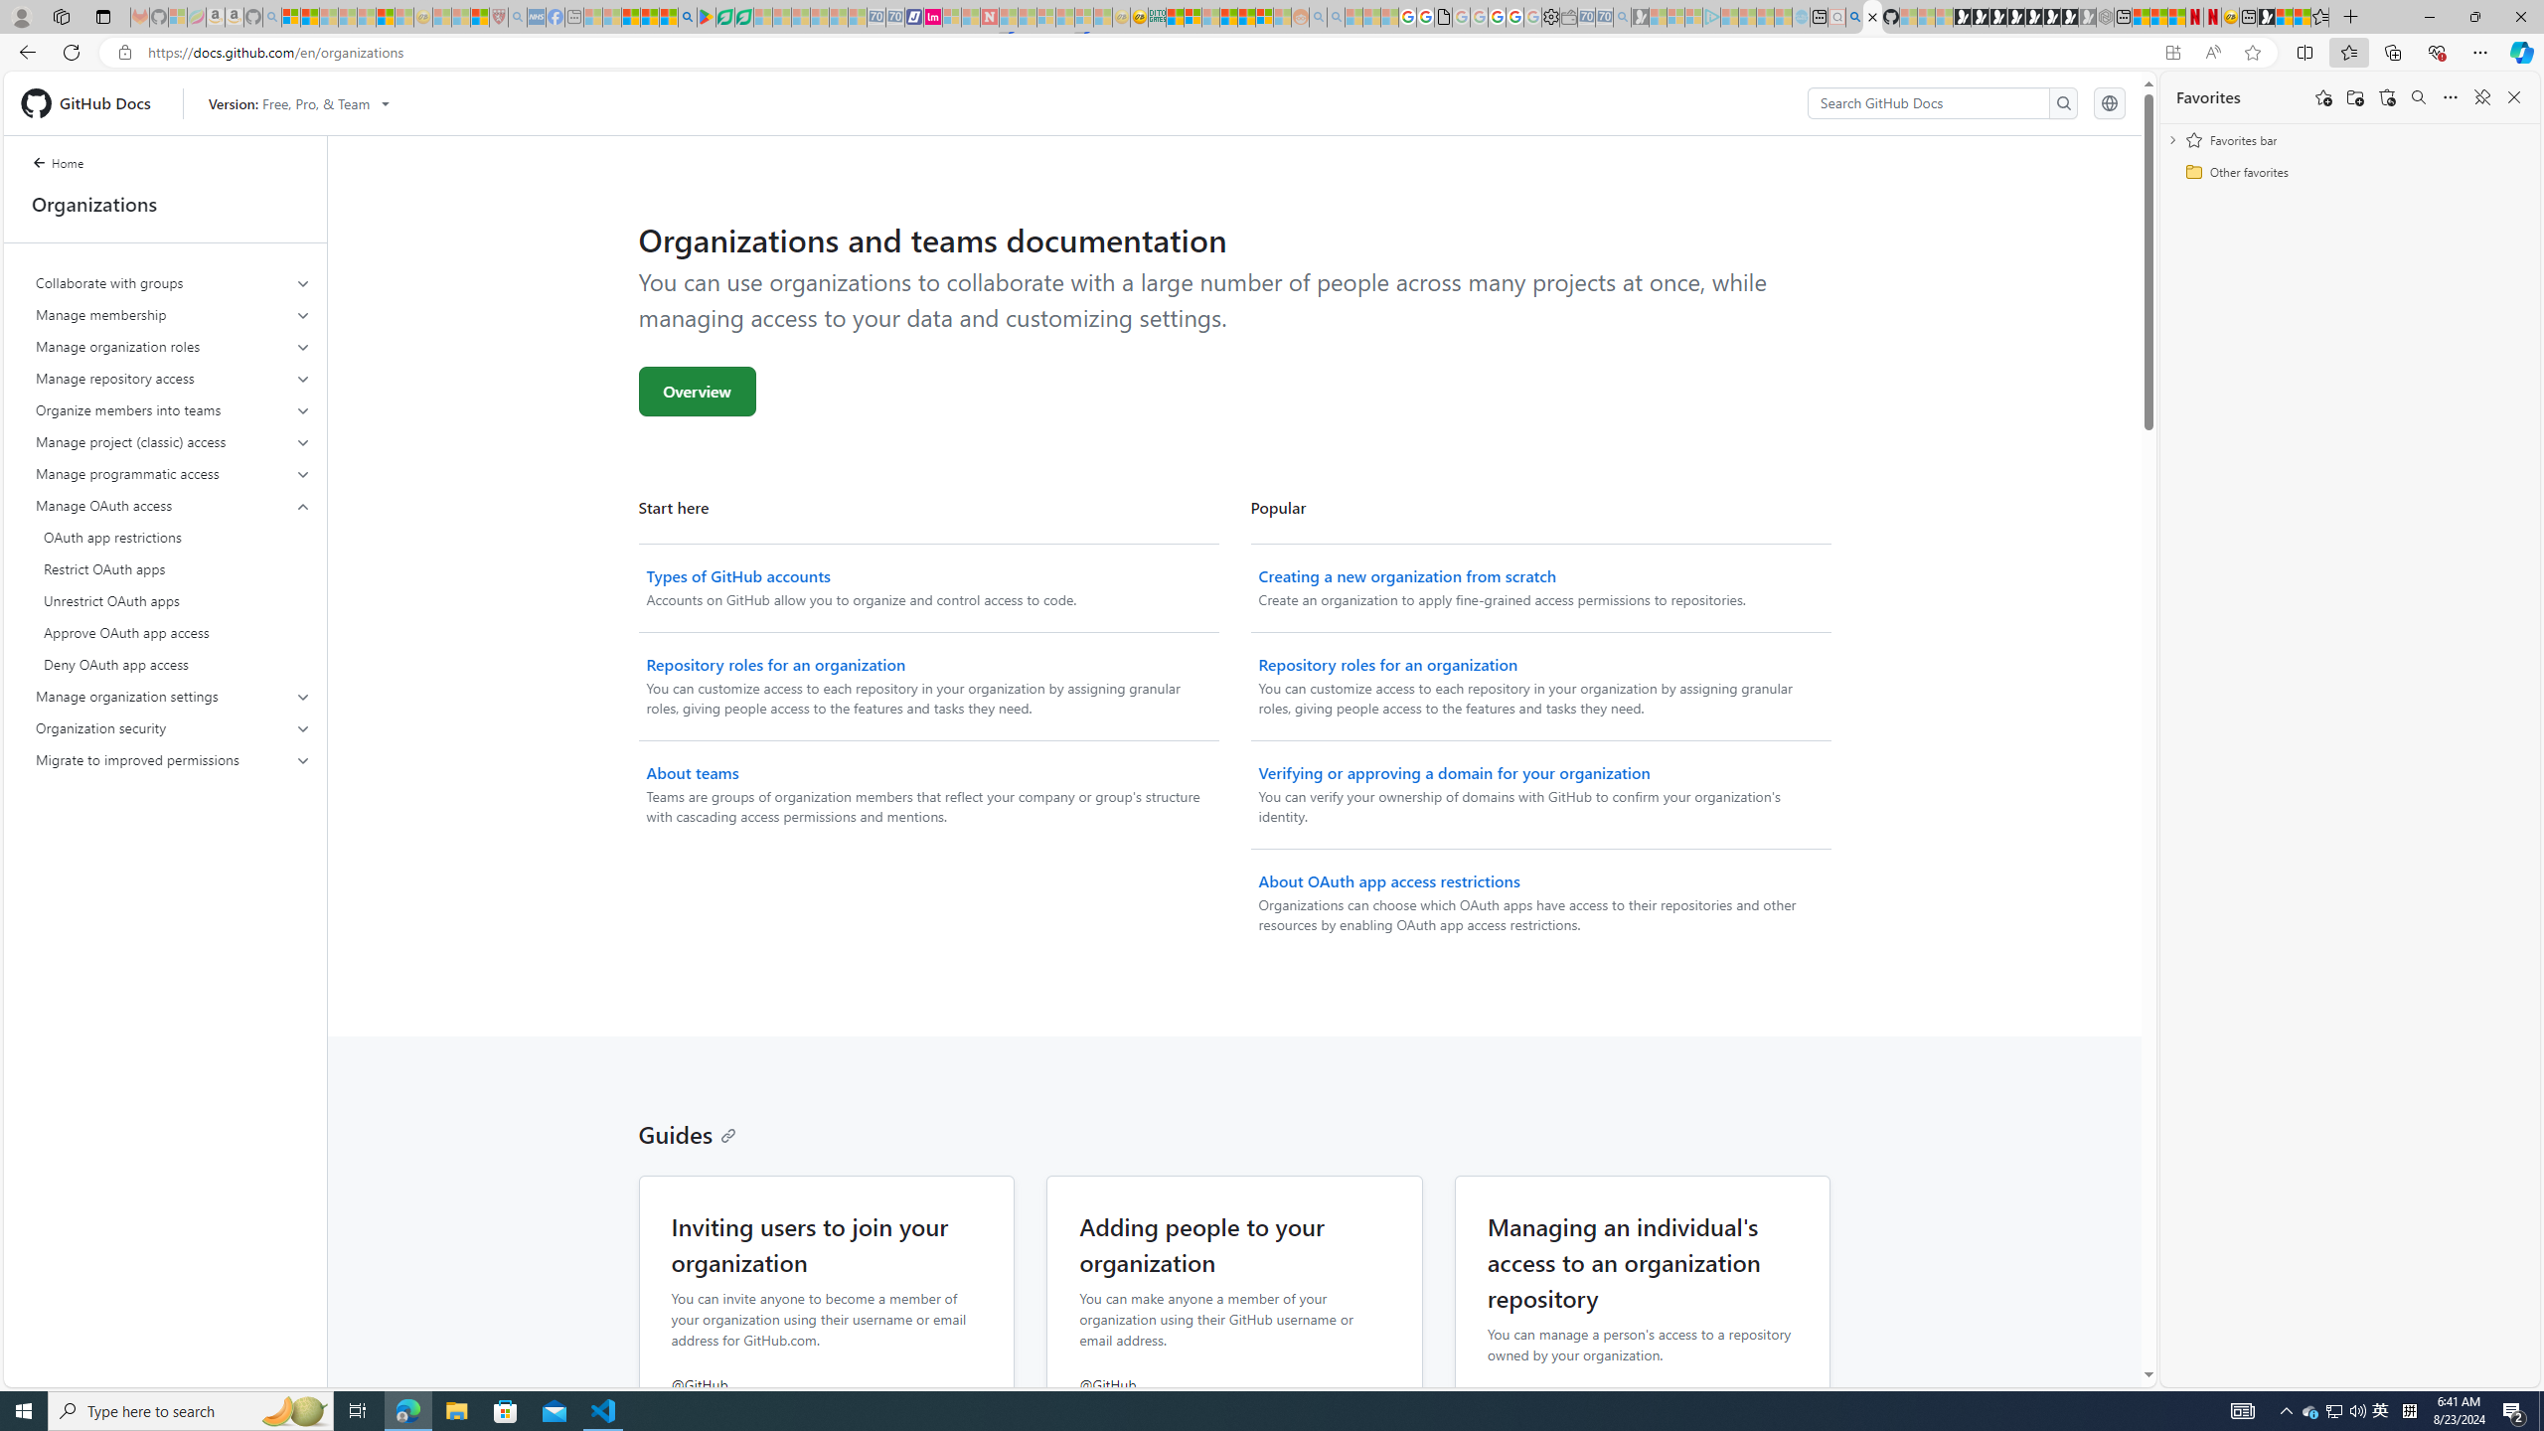  Describe the element at coordinates (173, 600) in the screenshot. I see `Unrestrict OAuth apps` at that location.